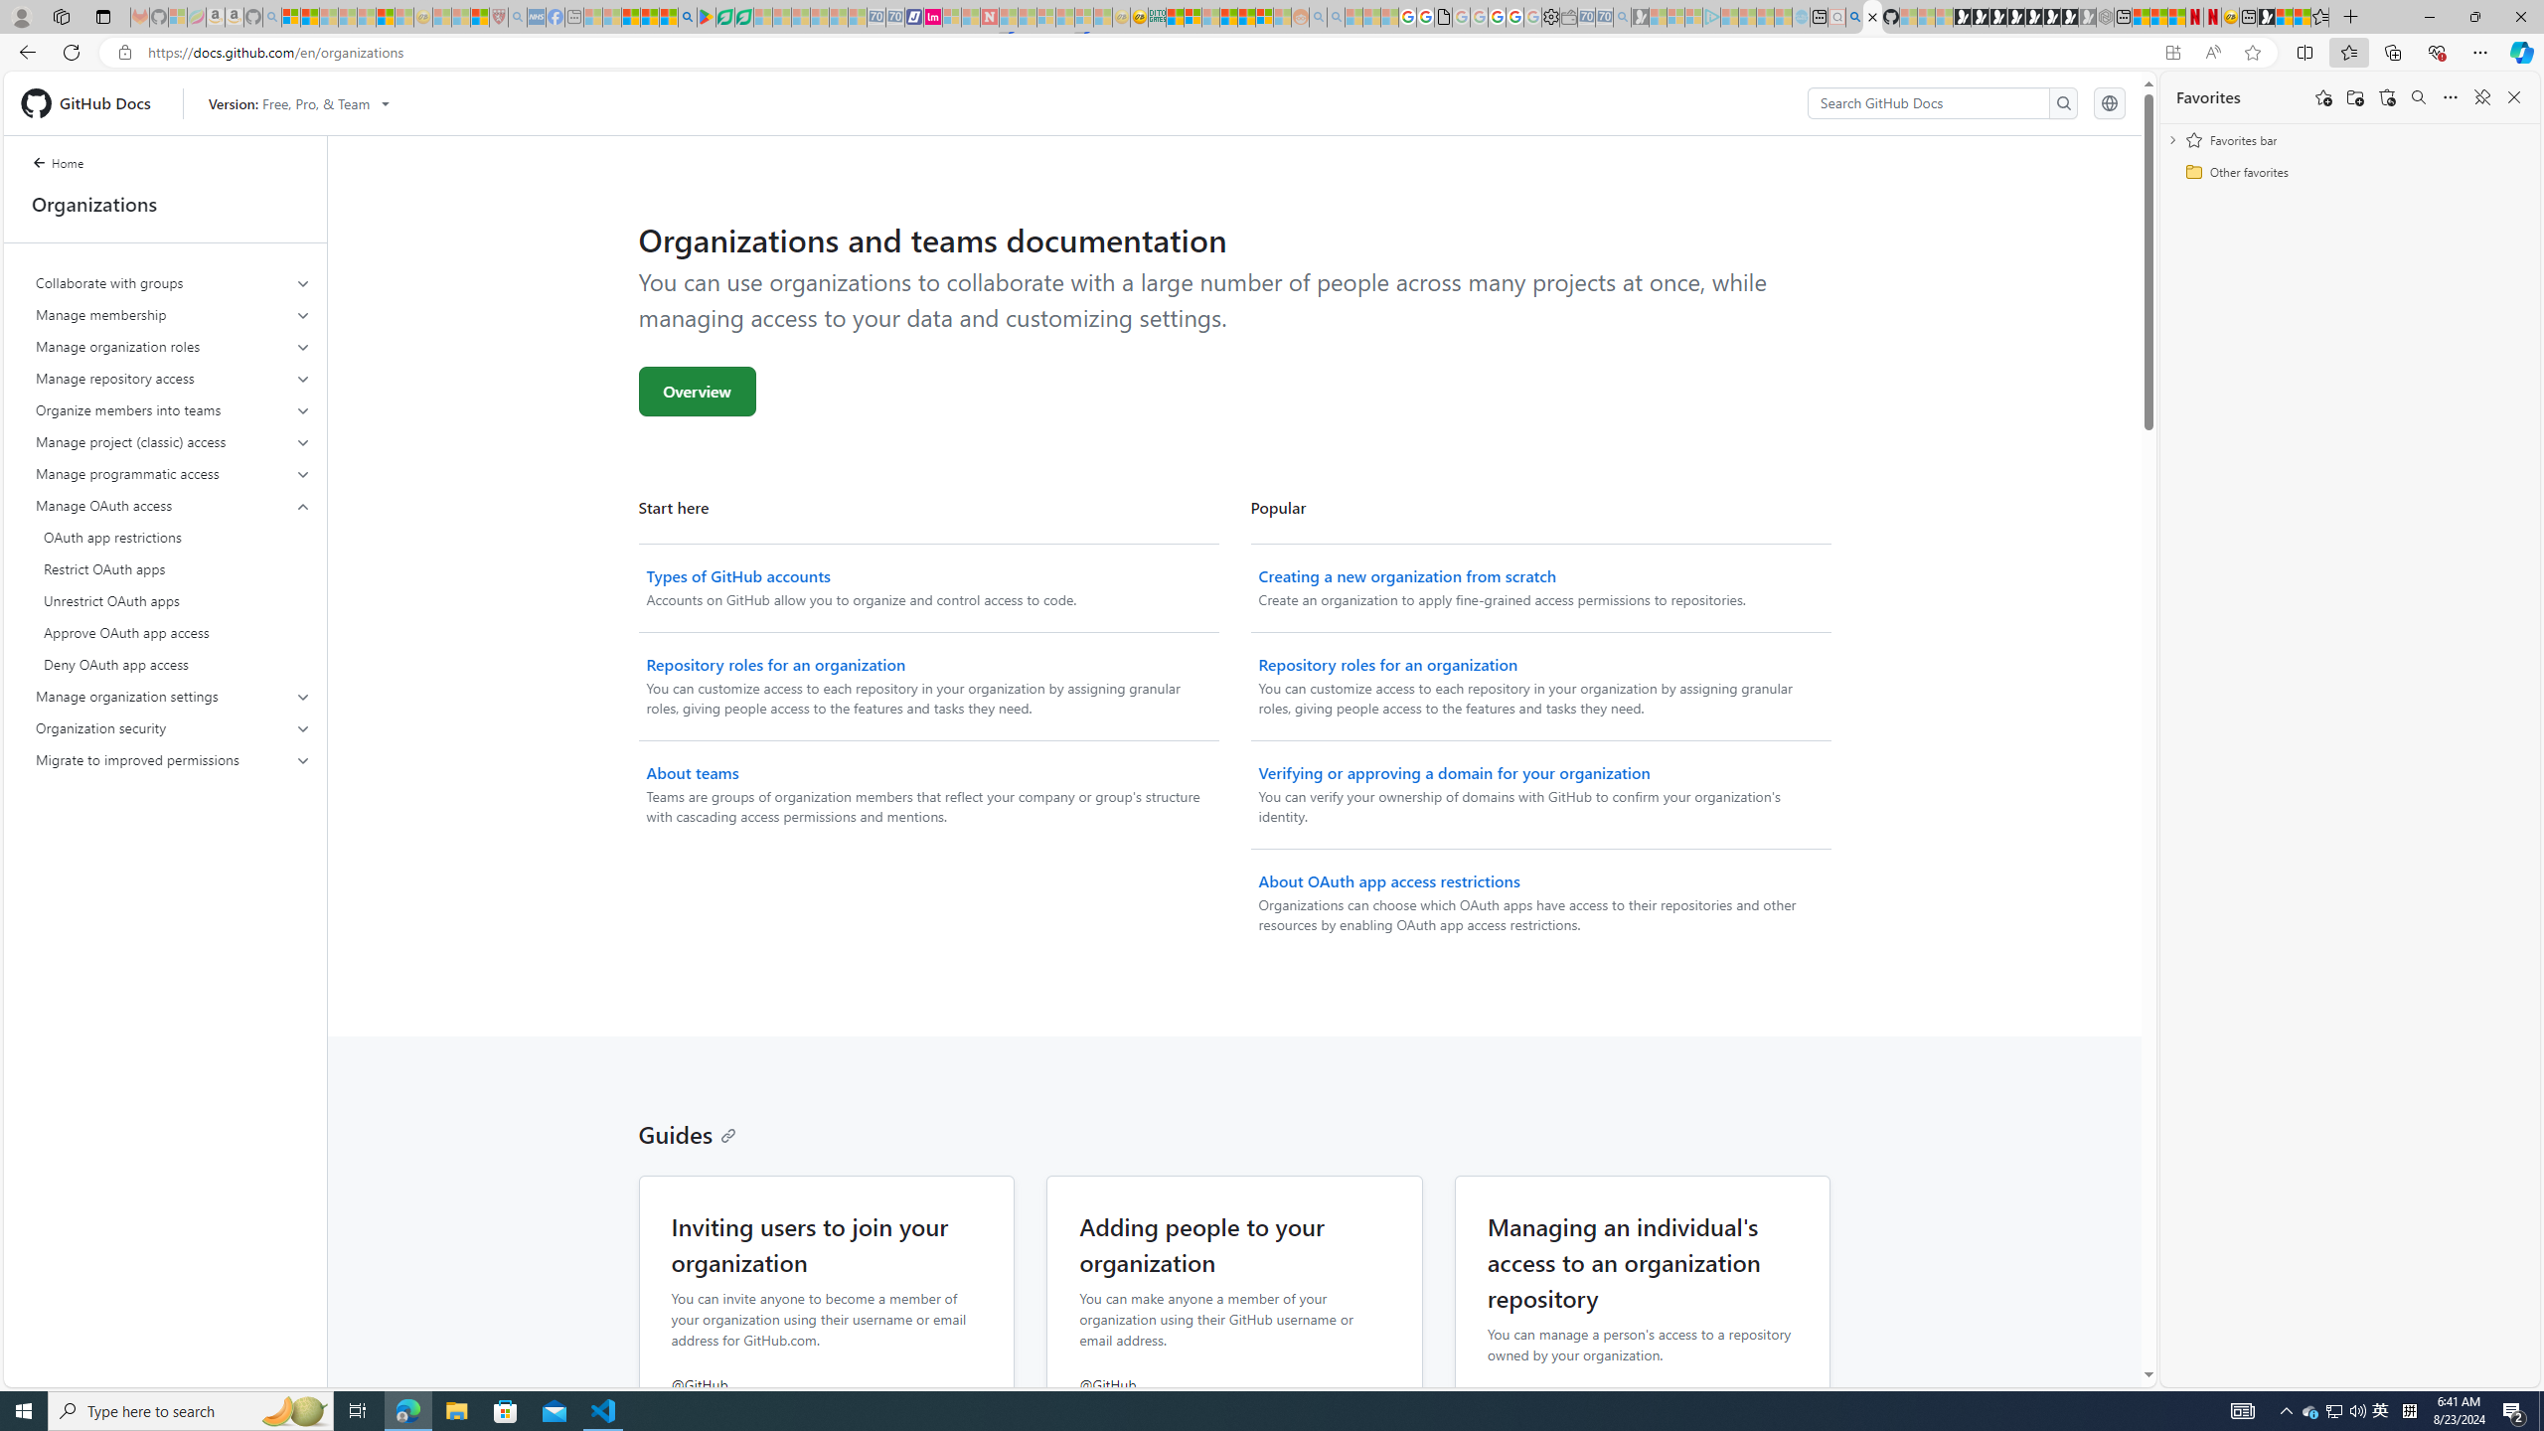  Describe the element at coordinates (173, 600) in the screenshot. I see `Unrestrict OAuth apps` at that location.